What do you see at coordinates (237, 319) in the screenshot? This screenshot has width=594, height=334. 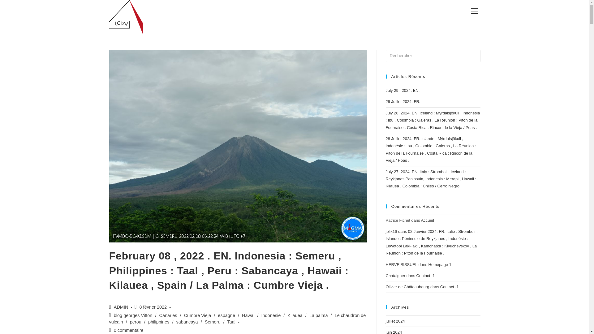 I see `Le chaudron de vulcain` at bounding box center [237, 319].